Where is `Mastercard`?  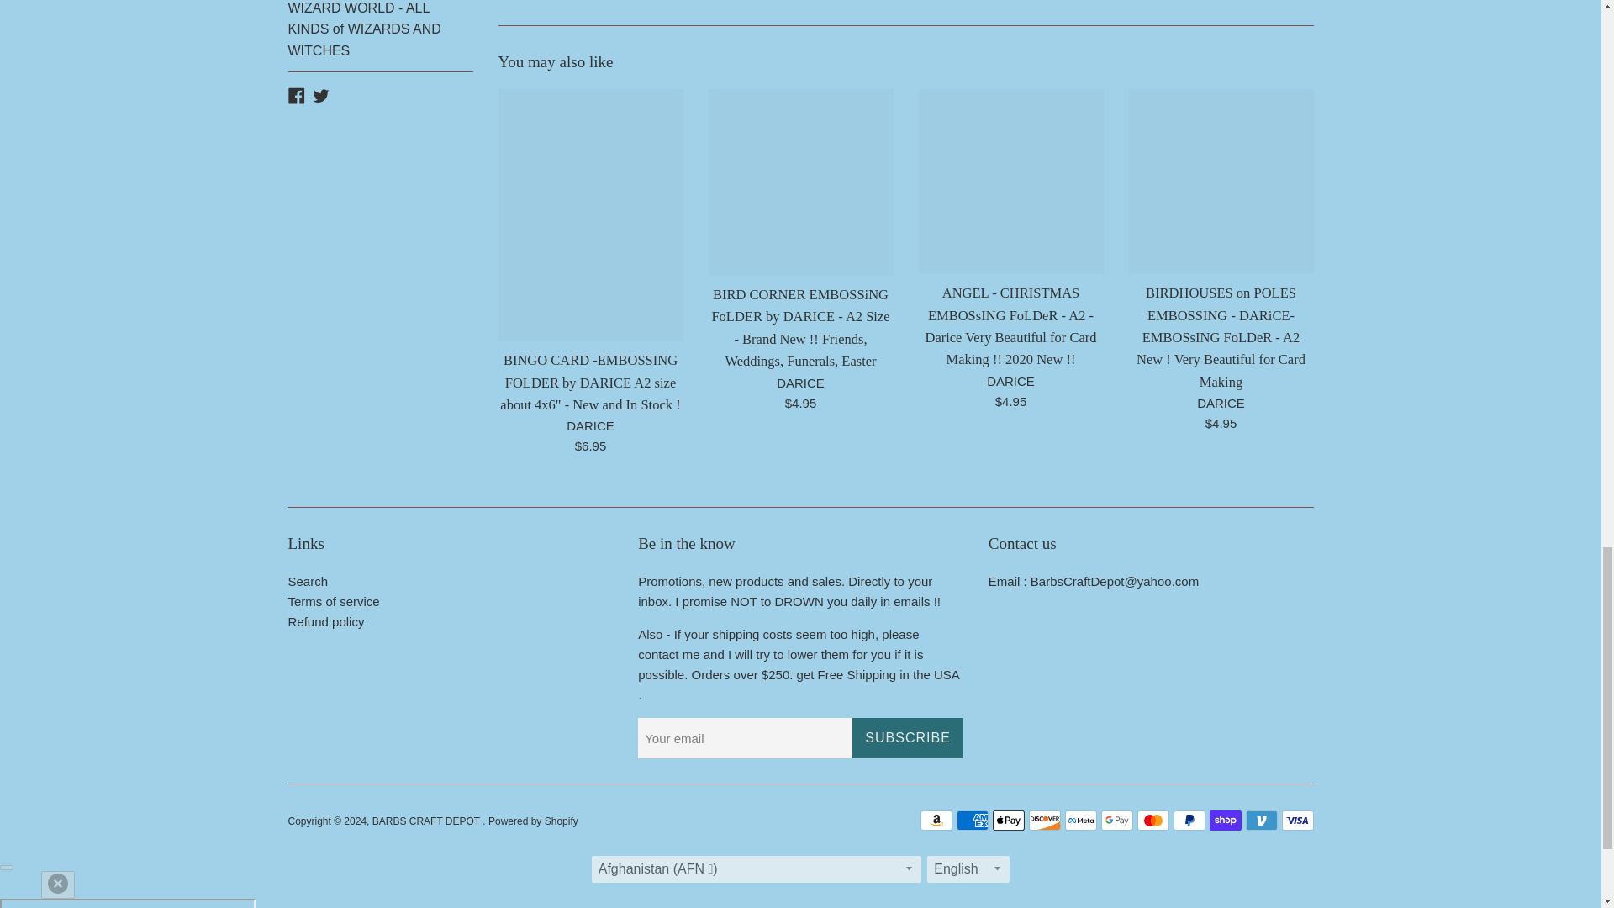 Mastercard is located at coordinates (1152, 821).